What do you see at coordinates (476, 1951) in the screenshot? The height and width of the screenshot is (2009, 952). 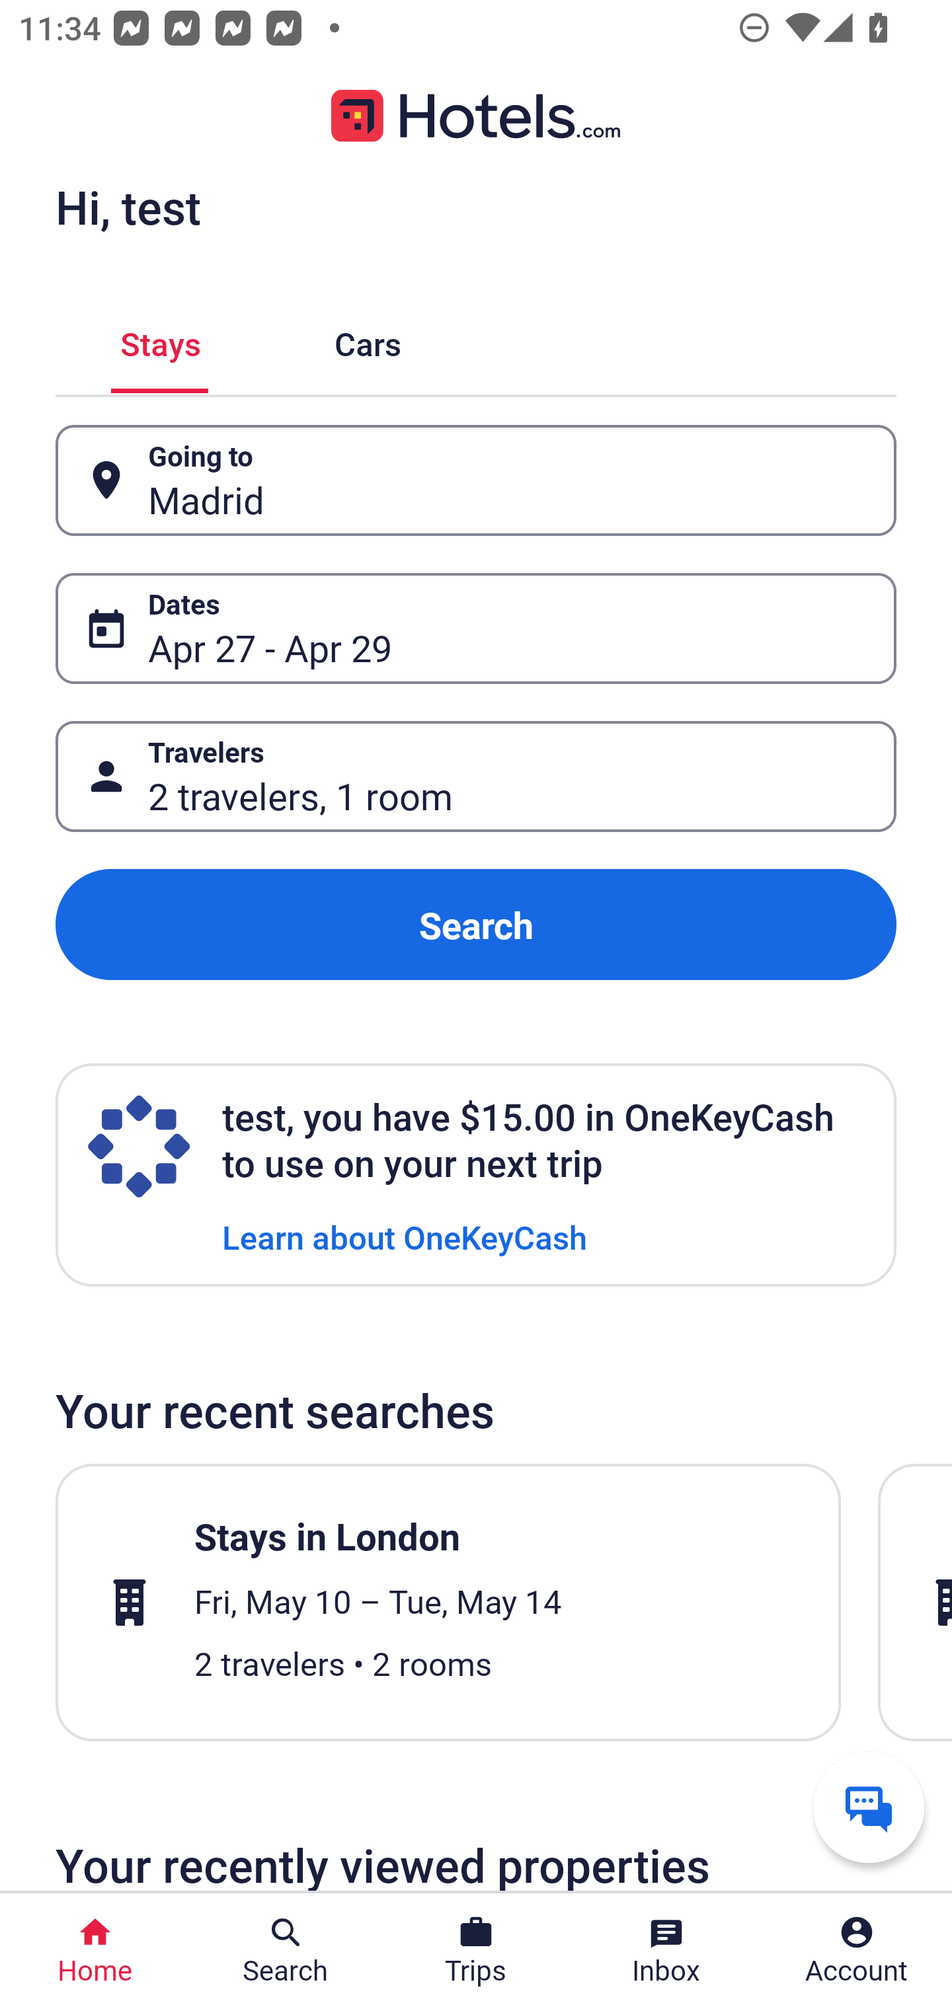 I see `Trips Trips Button` at bounding box center [476, 1951].